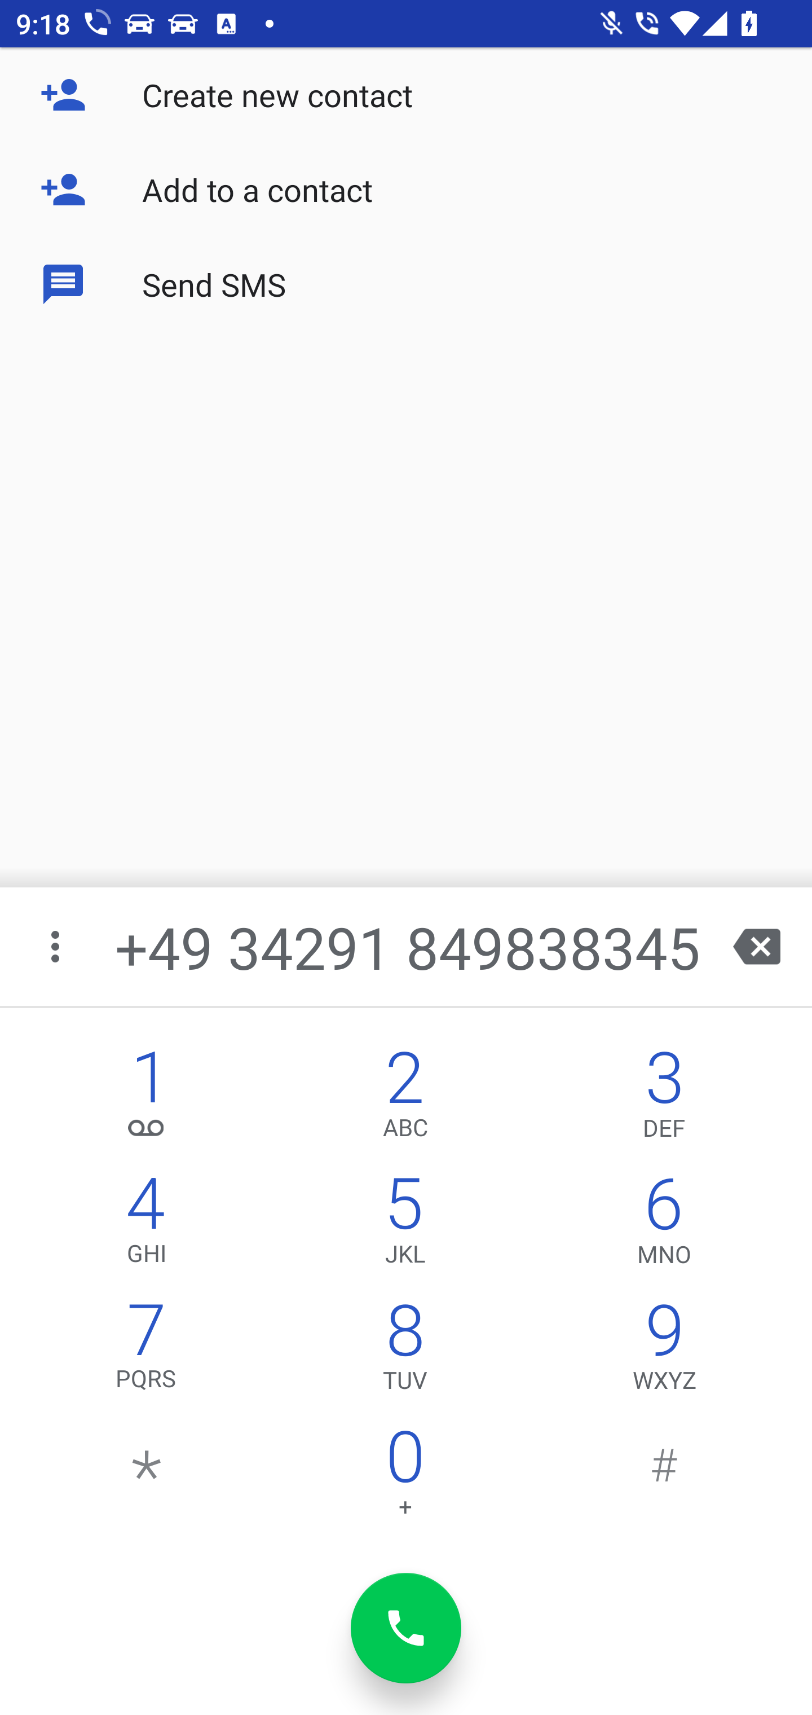 The width and height of the screenshot is (812, 1715). Describe the element at coordinates (757, 947) in the screenshot. I see `backspace` at that location.